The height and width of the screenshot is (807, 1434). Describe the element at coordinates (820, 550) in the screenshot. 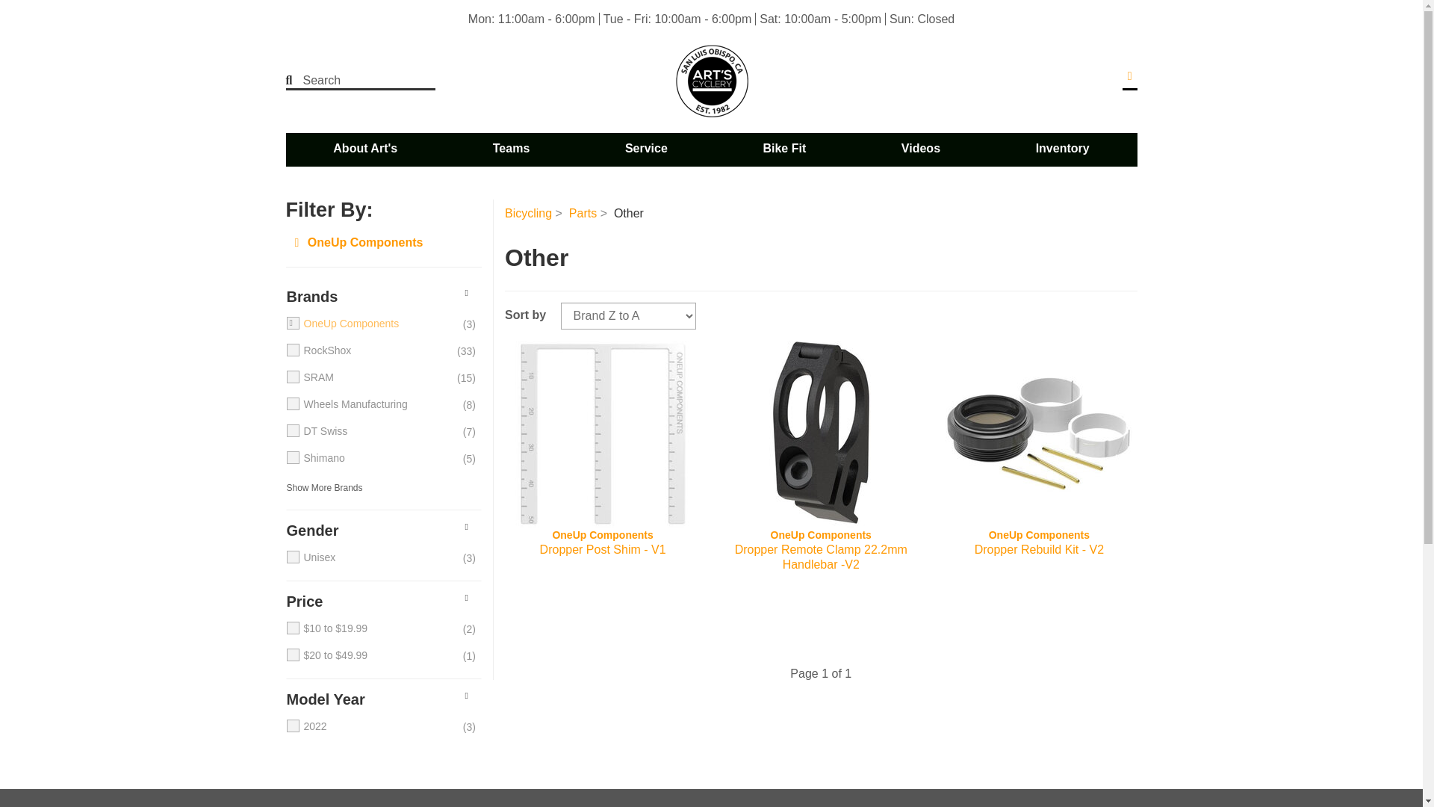

I see `OneUp Components Dropper Remote Clamp 22.2mm Handlebar -V2` at that location.